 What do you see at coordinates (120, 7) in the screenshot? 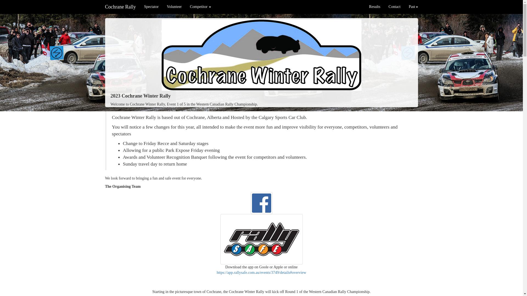
I see `Cochrane Rally` at bounding box center [120, 7].